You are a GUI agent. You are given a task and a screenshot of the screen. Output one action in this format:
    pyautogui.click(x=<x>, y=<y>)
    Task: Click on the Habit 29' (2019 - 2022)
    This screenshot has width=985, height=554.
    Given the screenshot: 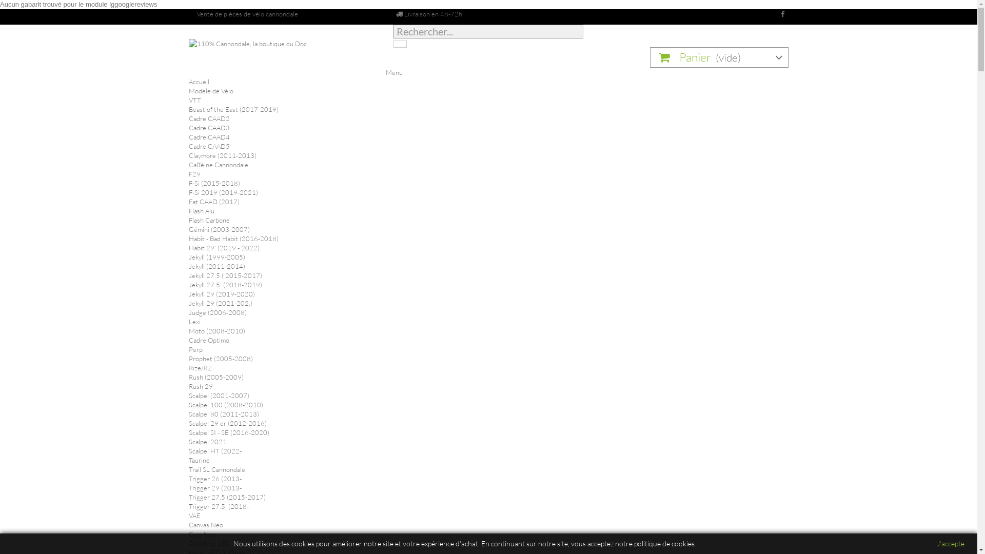 What is the action you would take?
    pyautogui.click(x=224, y=248)
    